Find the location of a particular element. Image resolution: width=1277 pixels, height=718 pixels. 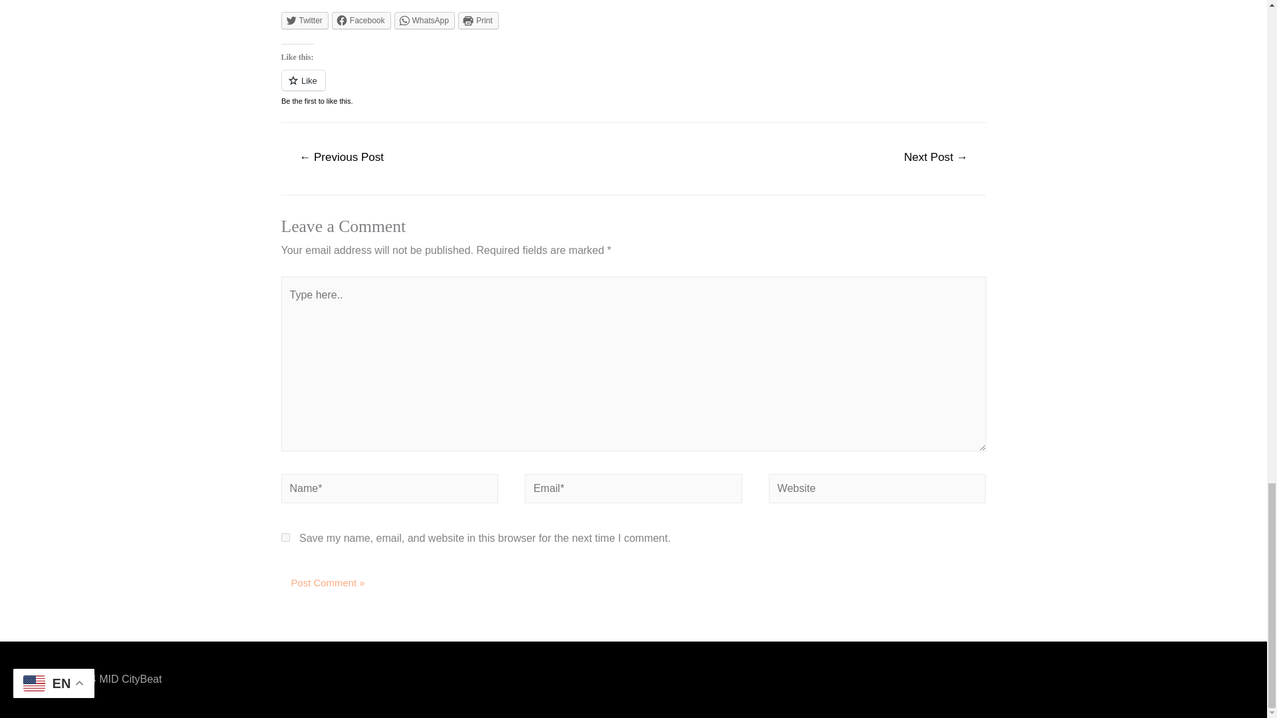

WhatsApp is located at coordinates (424, 21).